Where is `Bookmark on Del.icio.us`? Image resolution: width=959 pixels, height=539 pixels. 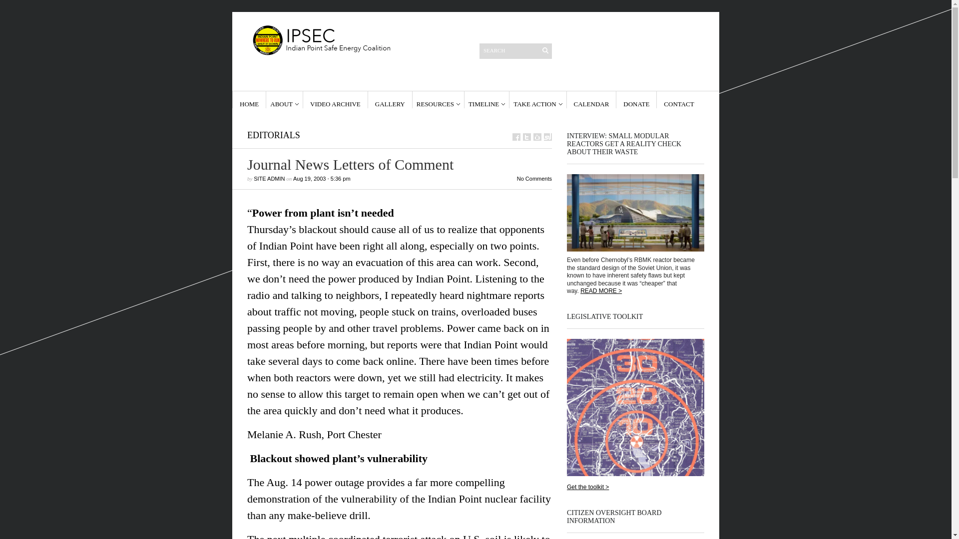
Bookmark on Del.icio.us is located at coordinates (537, 137).